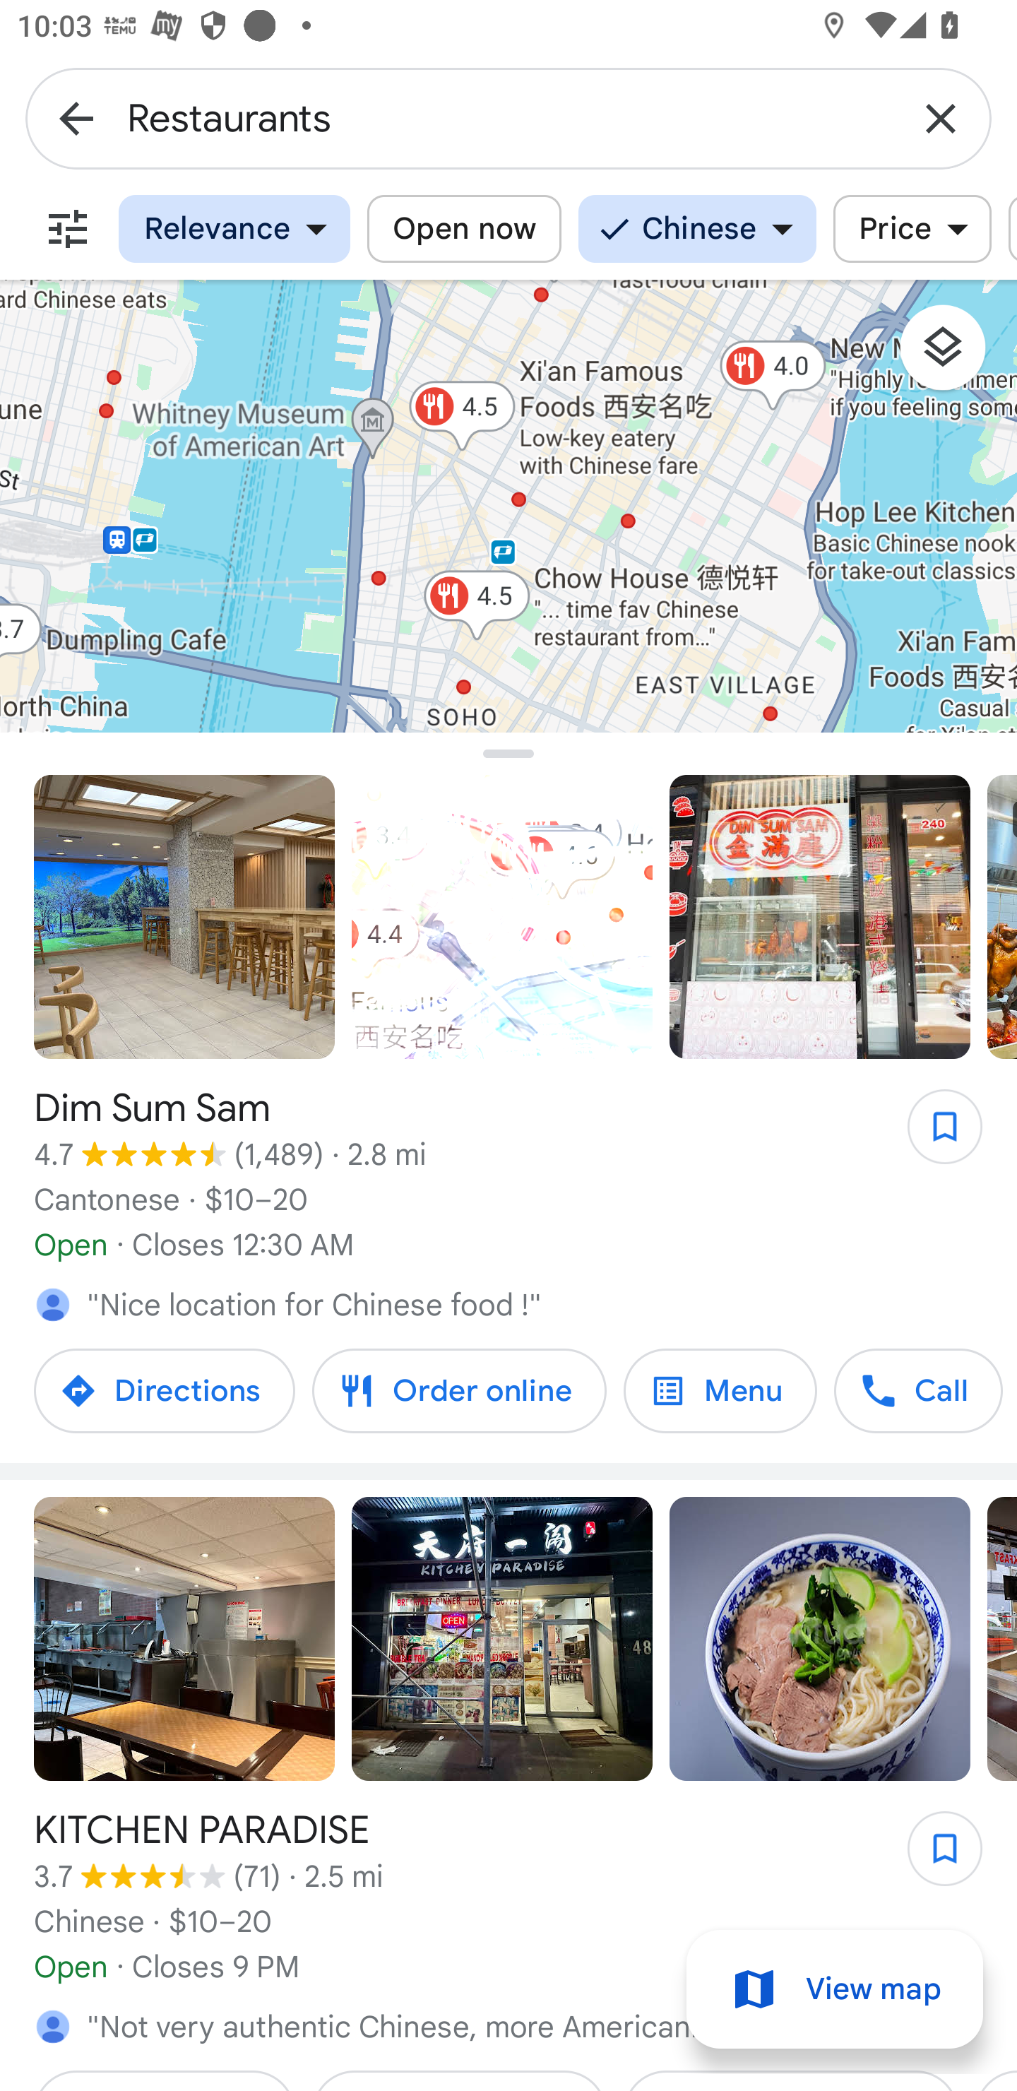 Image resolution: width=1017 pixels, height=2091 pixels. I want to click on Photo, so click(502, 1639).